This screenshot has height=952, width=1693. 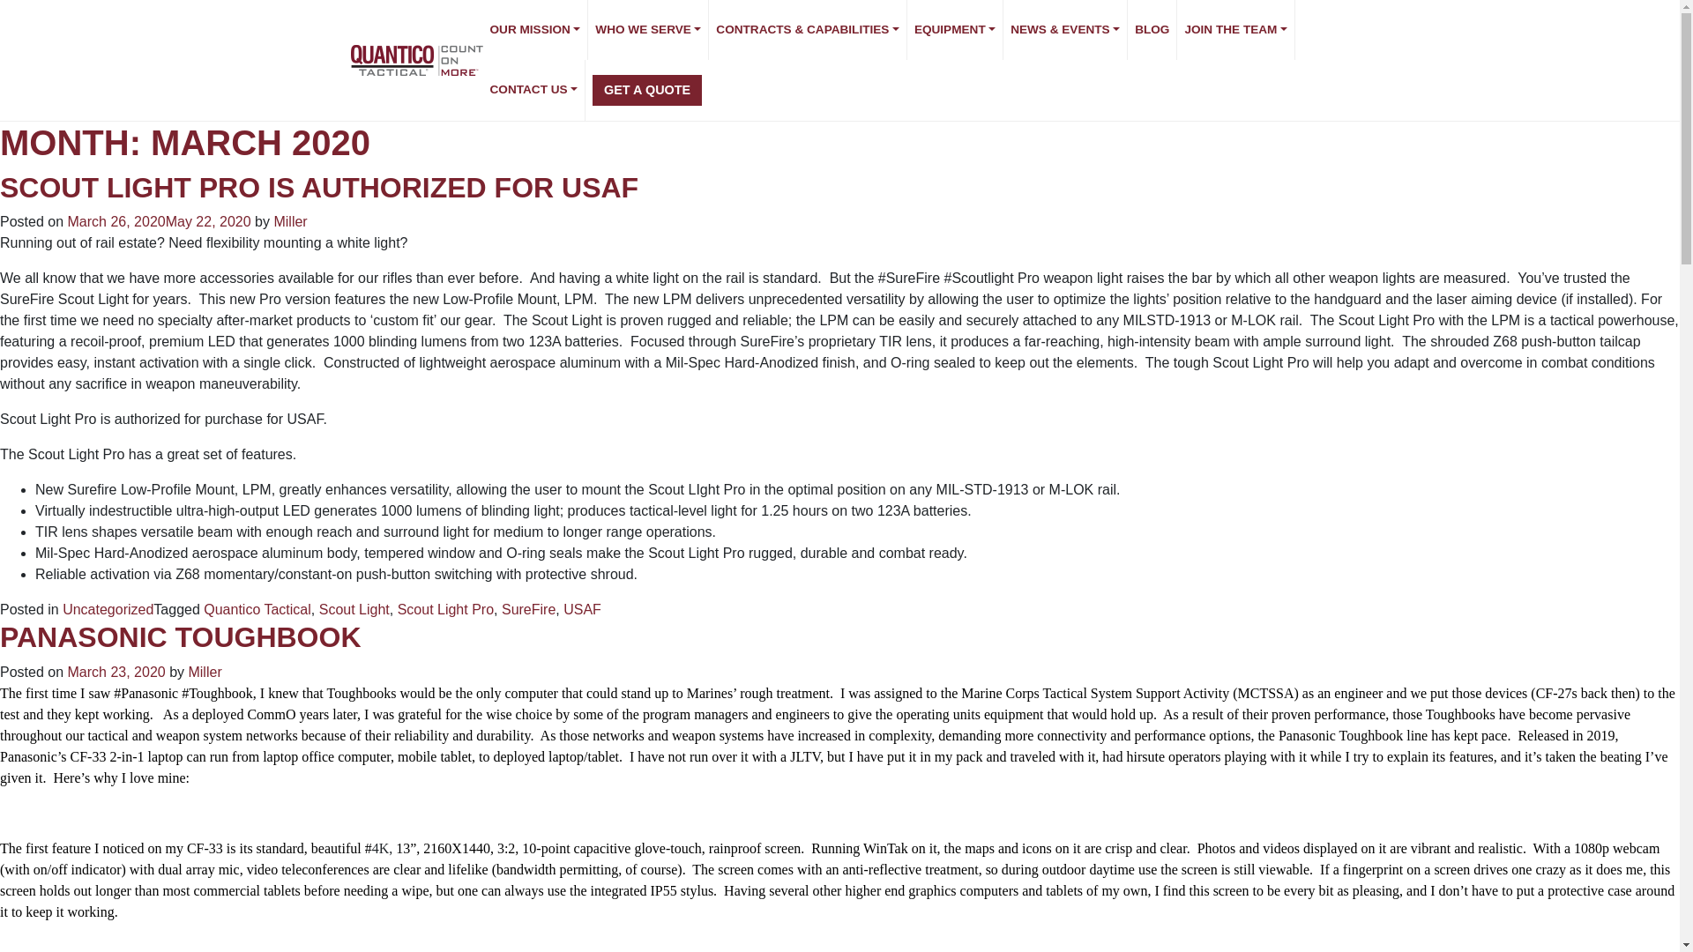 What do you see at coordinates (647, 90) in the screenshot?
I see `GET A QUOTE` at bounding box center [647, 90].